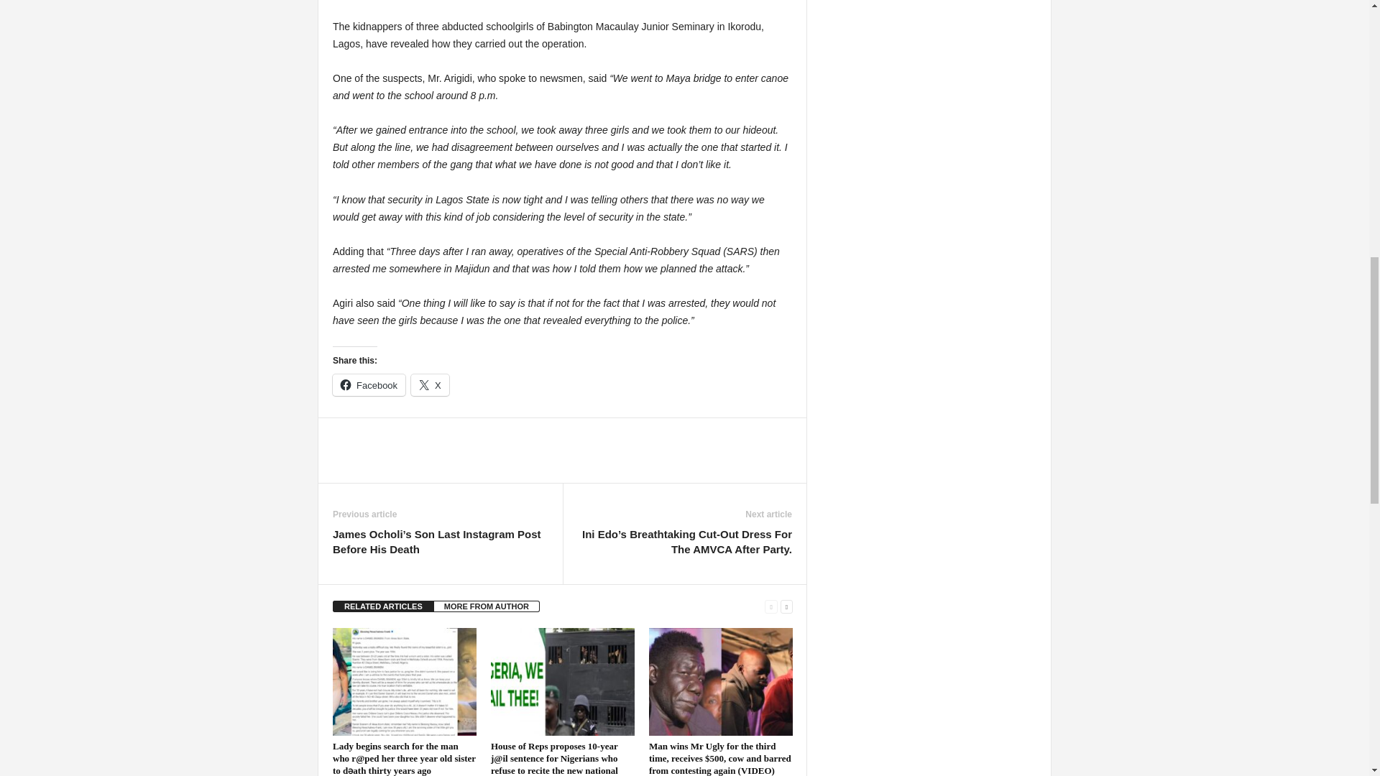  What do you see at coordinates (369, 384) in the screenshot?
I see `Facebook` at bounding box center [369, 384].